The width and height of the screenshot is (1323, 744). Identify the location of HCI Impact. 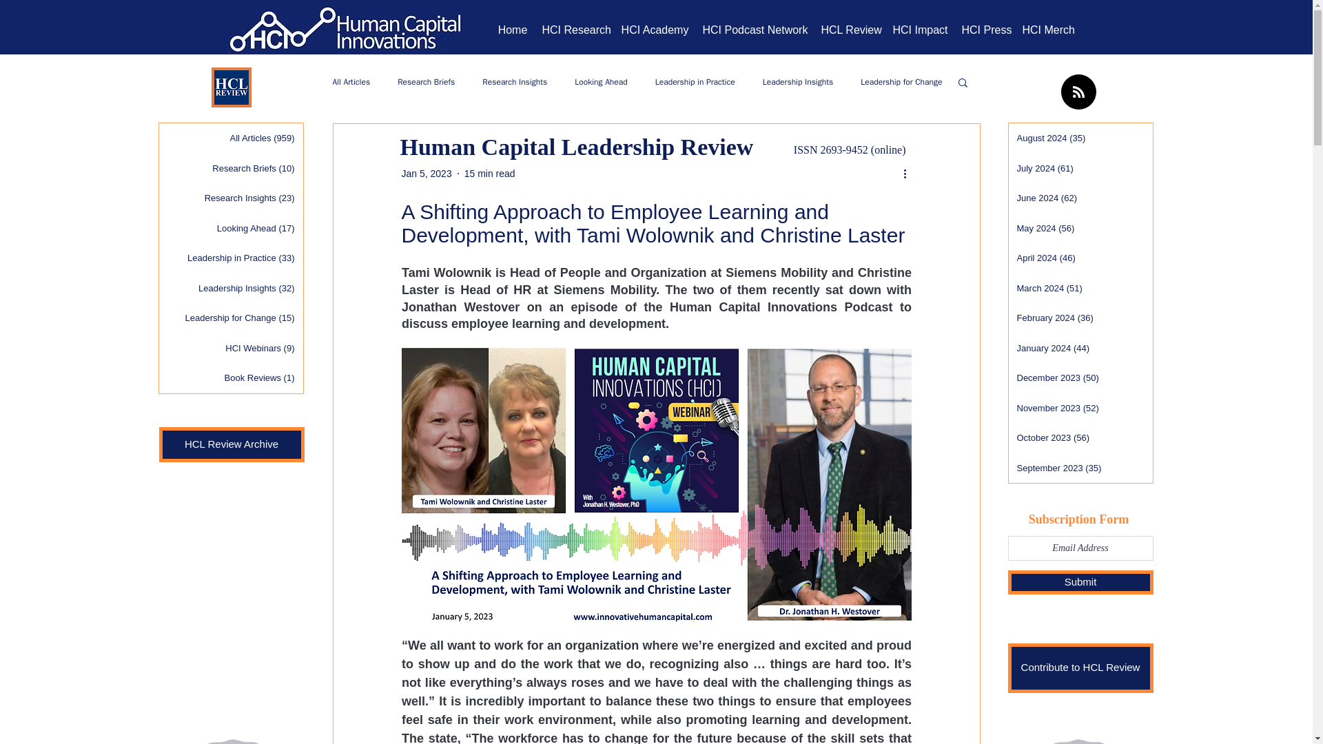
(921, 30).